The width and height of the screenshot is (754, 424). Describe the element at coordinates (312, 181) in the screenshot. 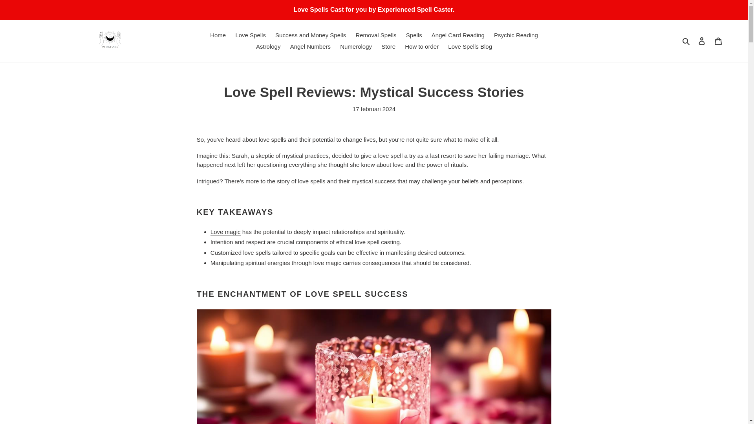

I see `love spells` at that location.